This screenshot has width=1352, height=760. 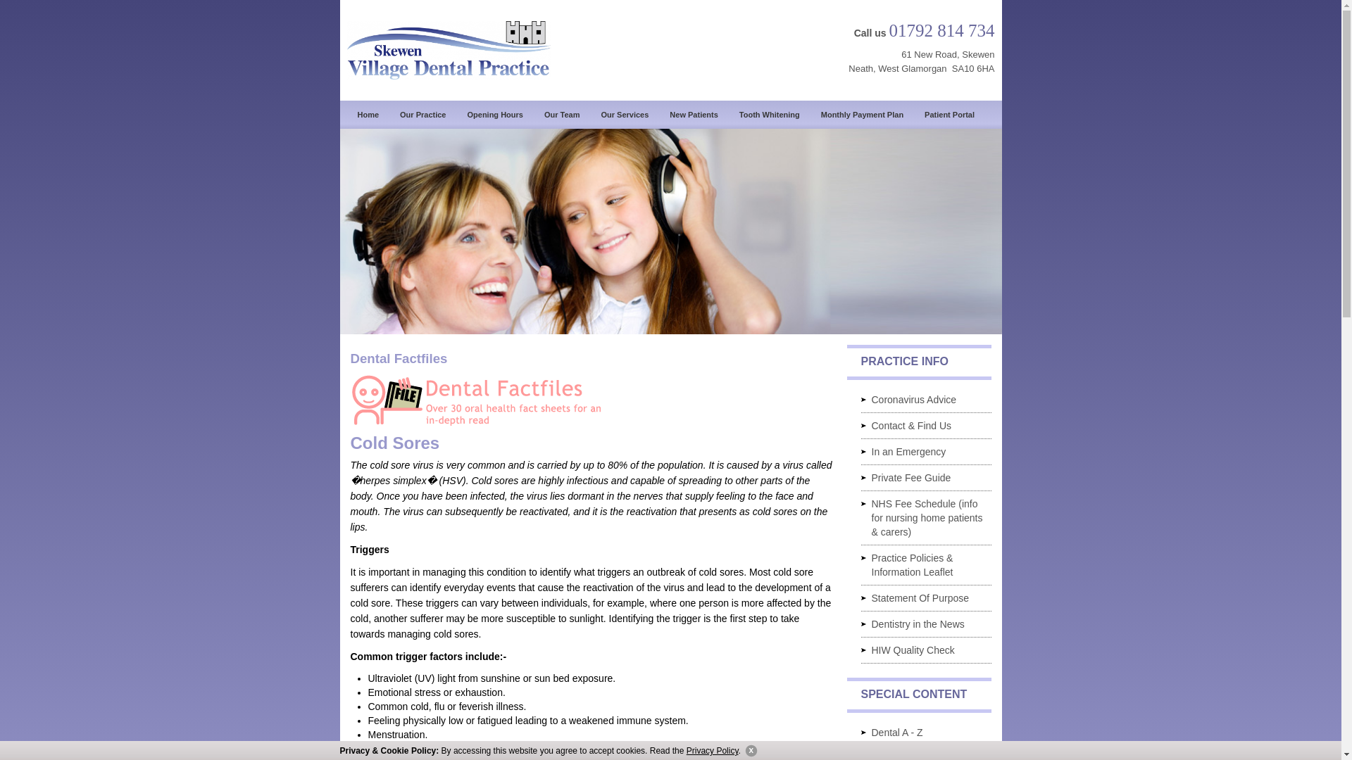 What do you see at coordinates (494, 114) in the screenshot?
I see `Opening Hours` at bounding box center [494, 114].